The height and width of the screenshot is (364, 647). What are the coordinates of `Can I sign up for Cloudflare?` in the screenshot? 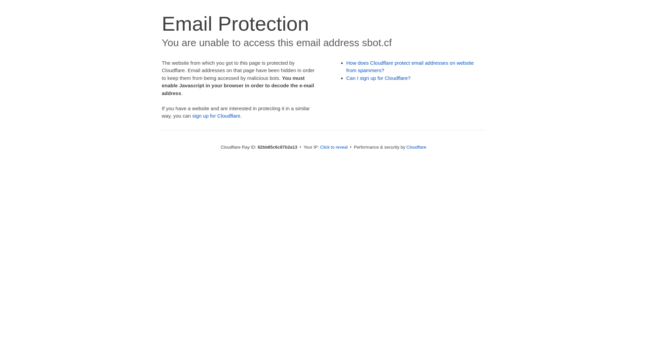 It's located at (379, 78).